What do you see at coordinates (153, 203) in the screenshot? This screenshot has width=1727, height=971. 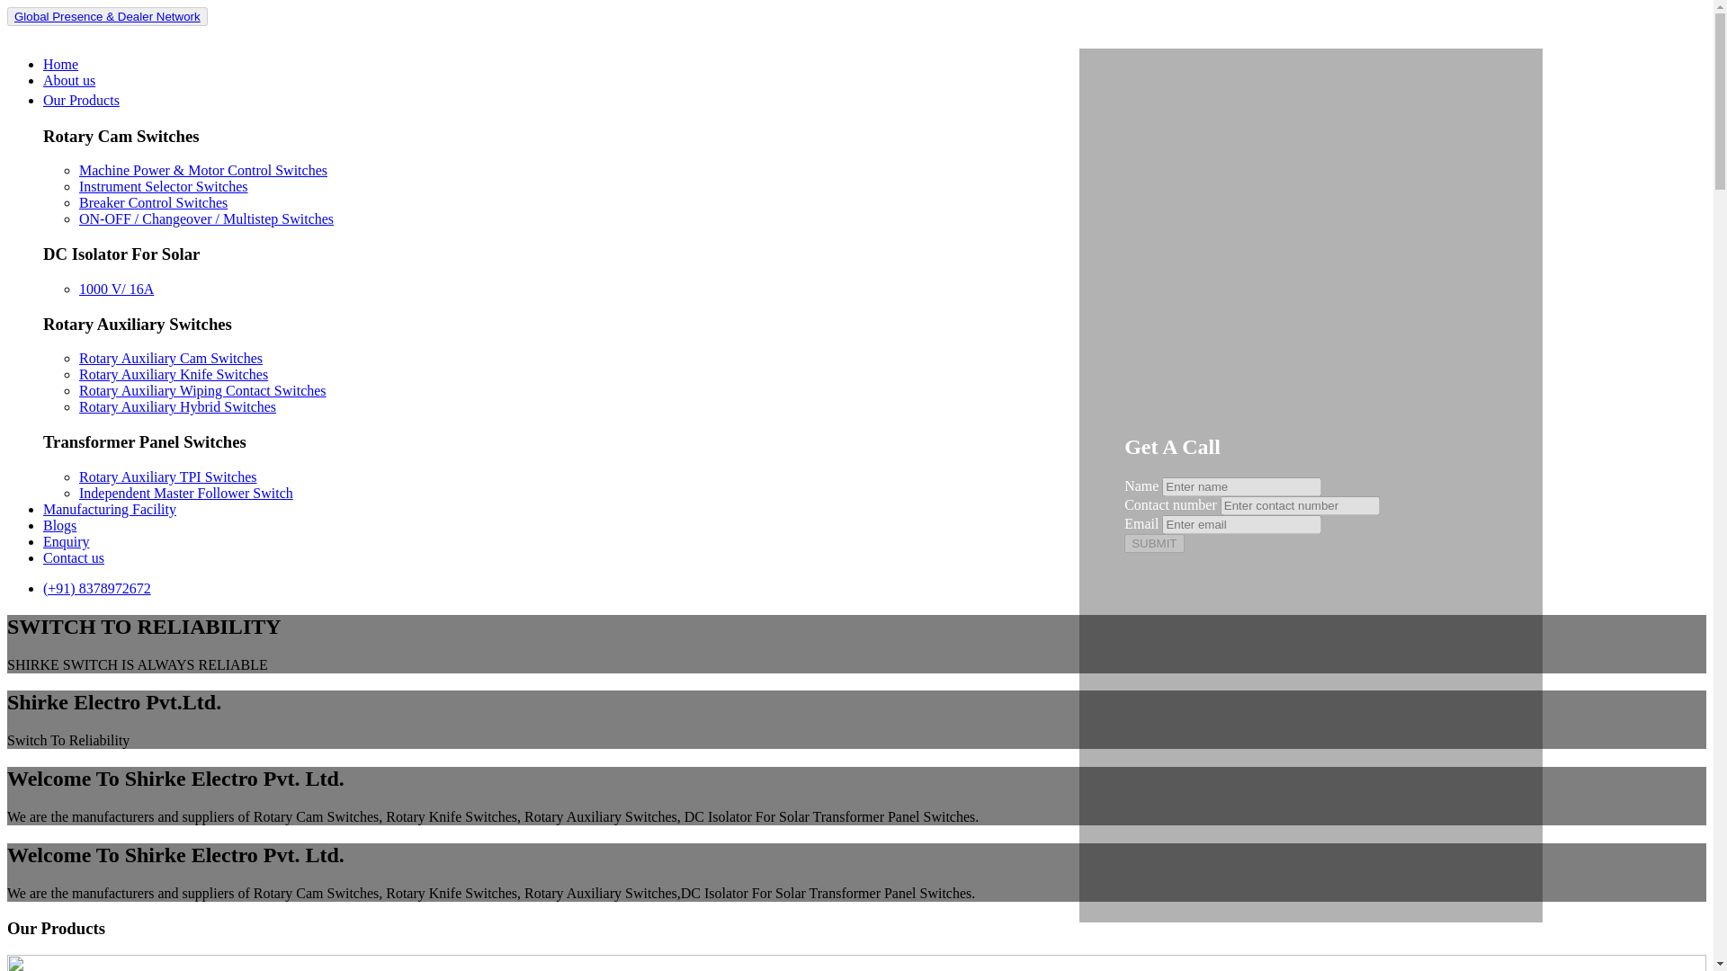 I see `Breaker Control Switches` at bounding box center [153, 203].